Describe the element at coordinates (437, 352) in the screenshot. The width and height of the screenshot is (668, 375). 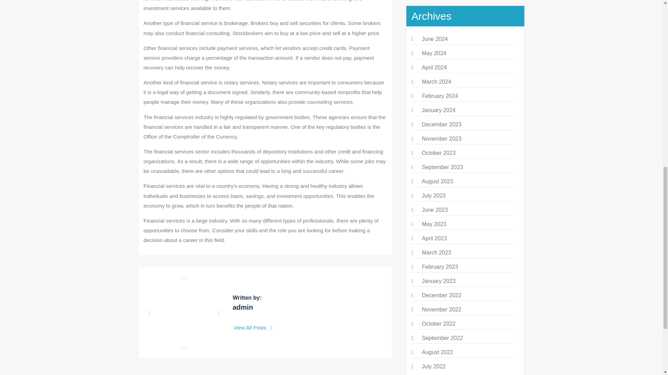
I see `August 2022` at that location.